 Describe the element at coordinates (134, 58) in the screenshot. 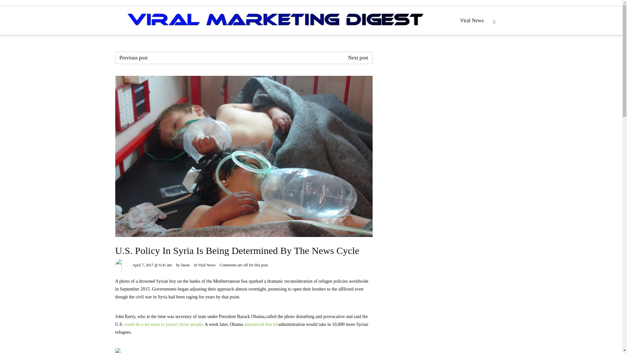

I see `Previous post` at that location.